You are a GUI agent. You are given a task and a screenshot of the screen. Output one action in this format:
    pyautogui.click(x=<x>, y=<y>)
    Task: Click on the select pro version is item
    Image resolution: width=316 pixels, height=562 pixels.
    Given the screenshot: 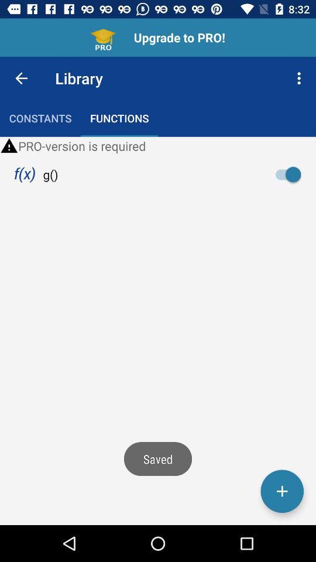 What is the action you would take?
    pyautogui.click(x=158, y=146)
    